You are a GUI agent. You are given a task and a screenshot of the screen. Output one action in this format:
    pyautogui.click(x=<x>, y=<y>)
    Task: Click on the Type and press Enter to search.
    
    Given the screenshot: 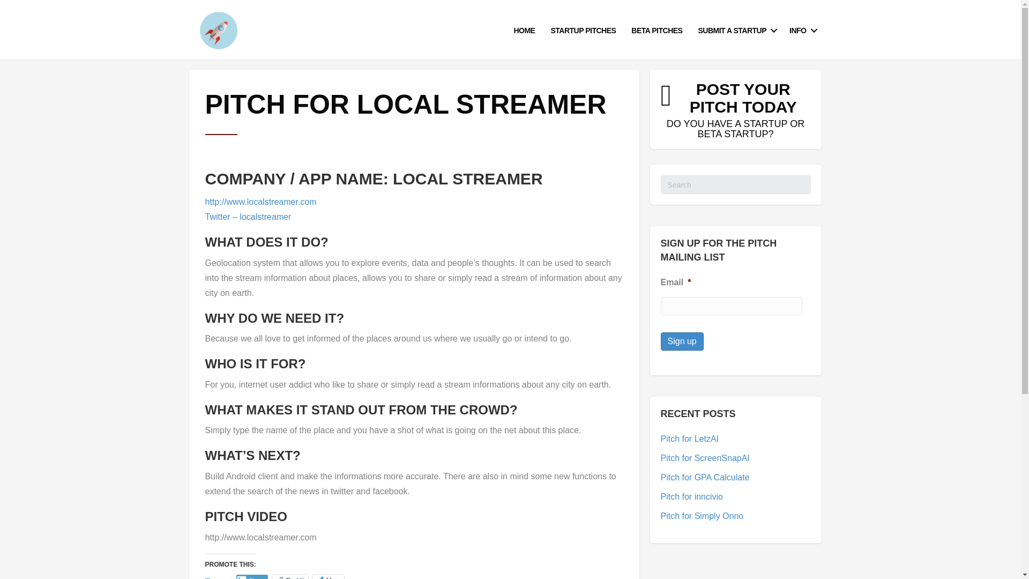 What is the action you would take?
    pyautogui.click(x=735, y=184)
    